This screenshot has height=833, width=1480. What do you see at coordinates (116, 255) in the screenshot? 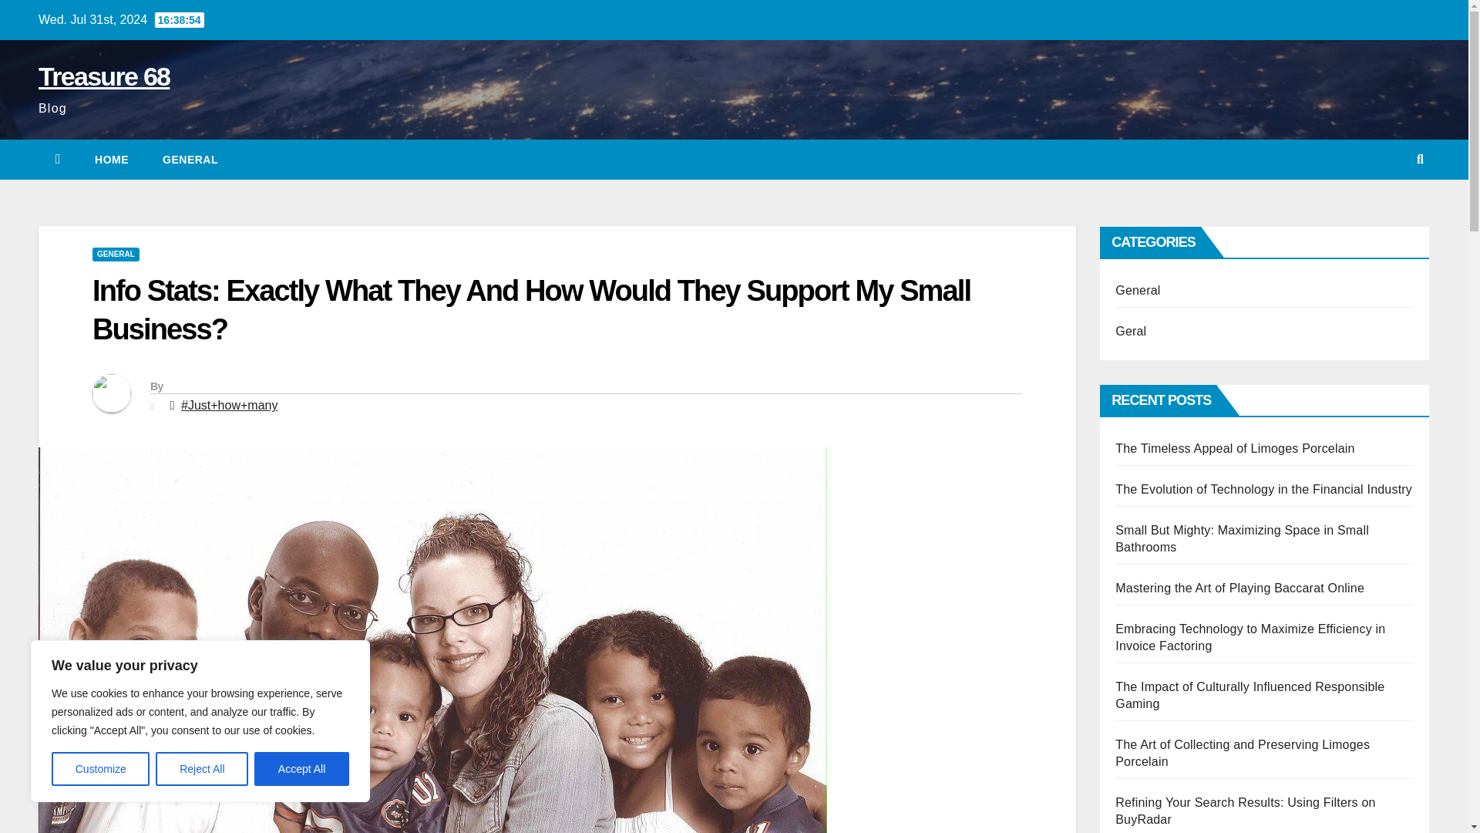
I see `GENERAL` at bounding box center [116, 255].